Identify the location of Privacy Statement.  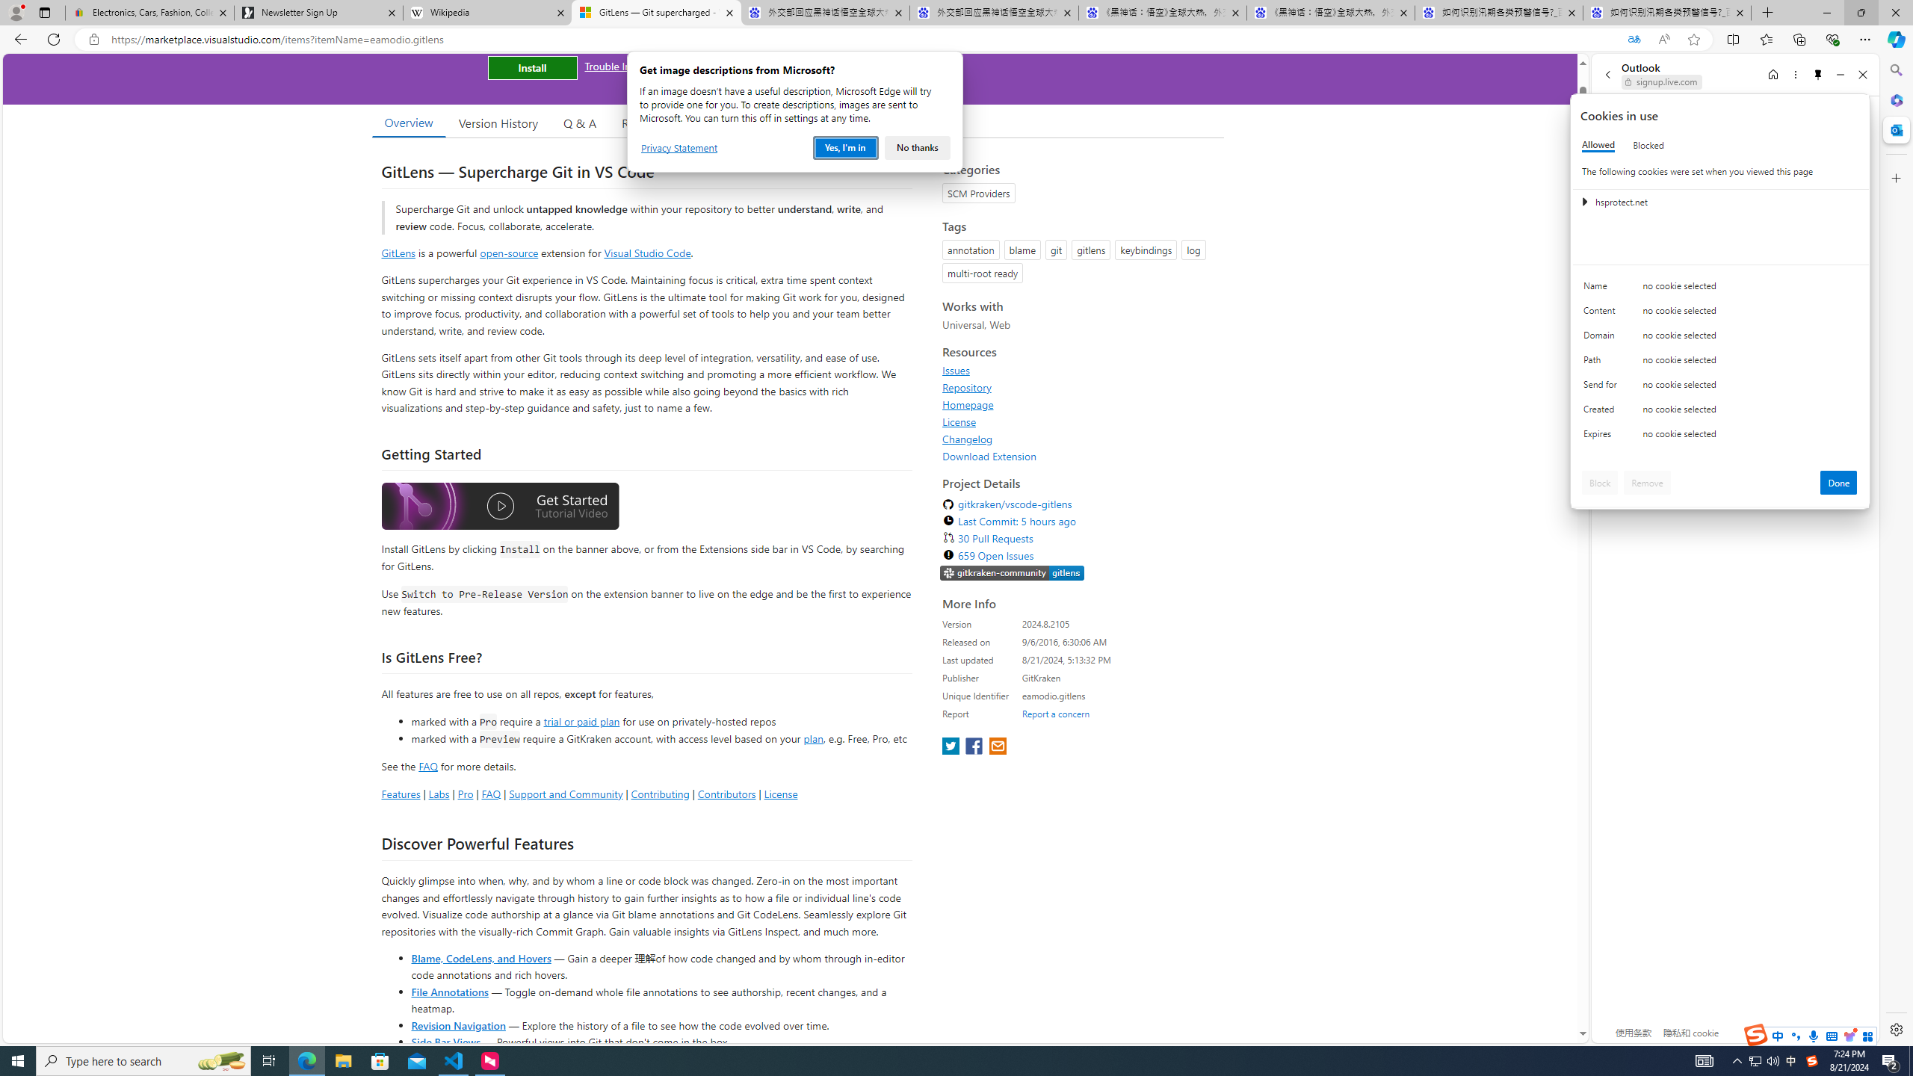
(679, 148).